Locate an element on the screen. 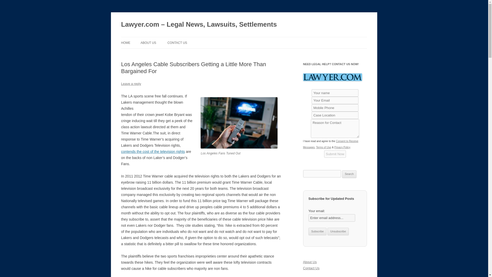 This screenshot has height=277, width=492. Terms of Use is located at coordinates (323, 147).